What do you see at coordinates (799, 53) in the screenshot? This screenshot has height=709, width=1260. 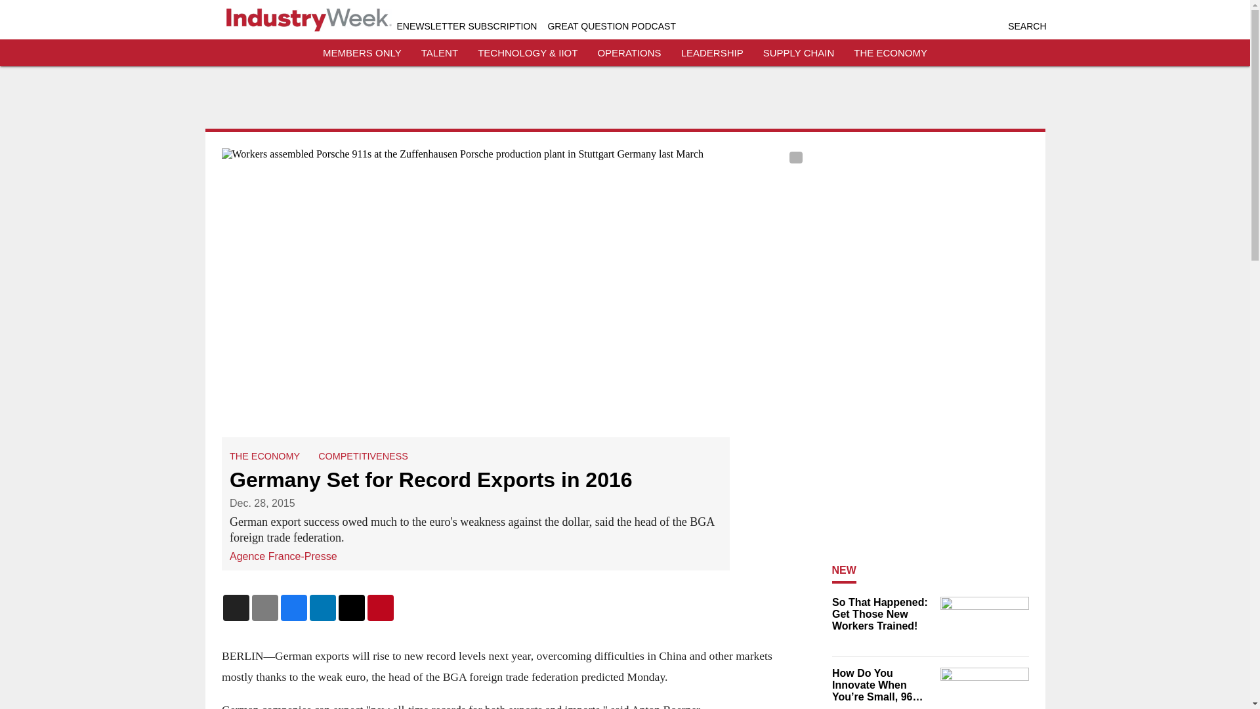 I see `SUPPLY CHAIN` at bounding box center [799, 53].